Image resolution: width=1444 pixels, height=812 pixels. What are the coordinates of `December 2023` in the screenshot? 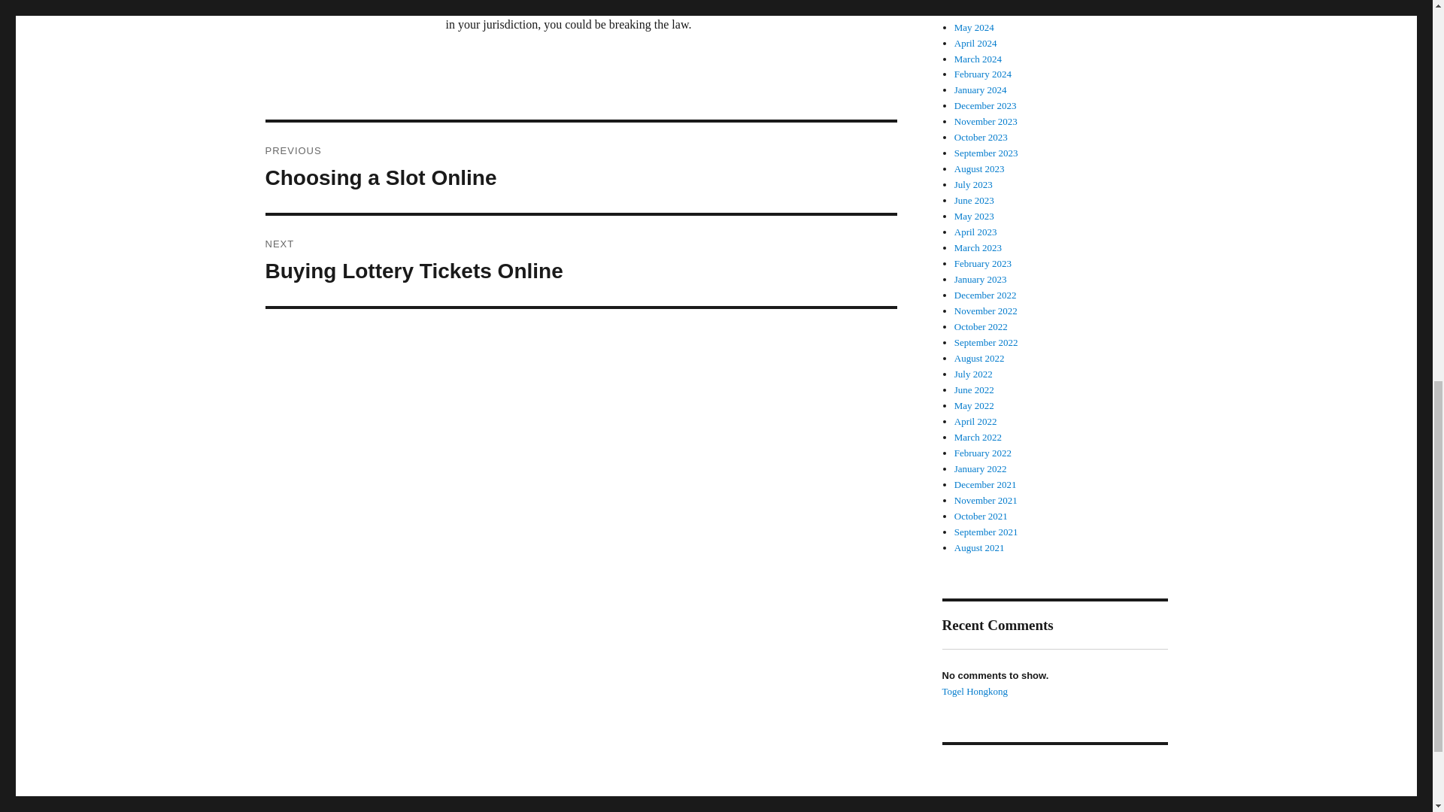 It's located at (985, 105).